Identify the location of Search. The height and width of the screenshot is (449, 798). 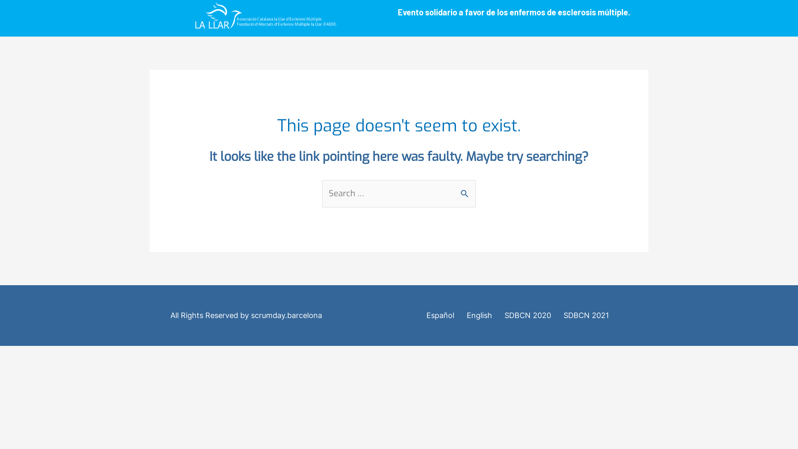
(466, 190).